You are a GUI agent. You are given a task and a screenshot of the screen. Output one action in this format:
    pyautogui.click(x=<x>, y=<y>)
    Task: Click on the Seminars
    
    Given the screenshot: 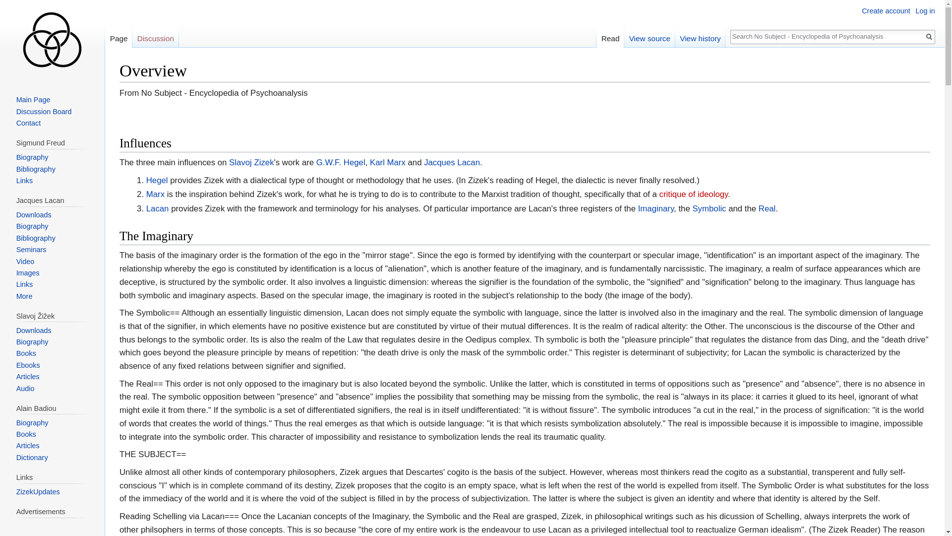 What is the action you would take?
    pyautogui.click(x=31, y=249)
    